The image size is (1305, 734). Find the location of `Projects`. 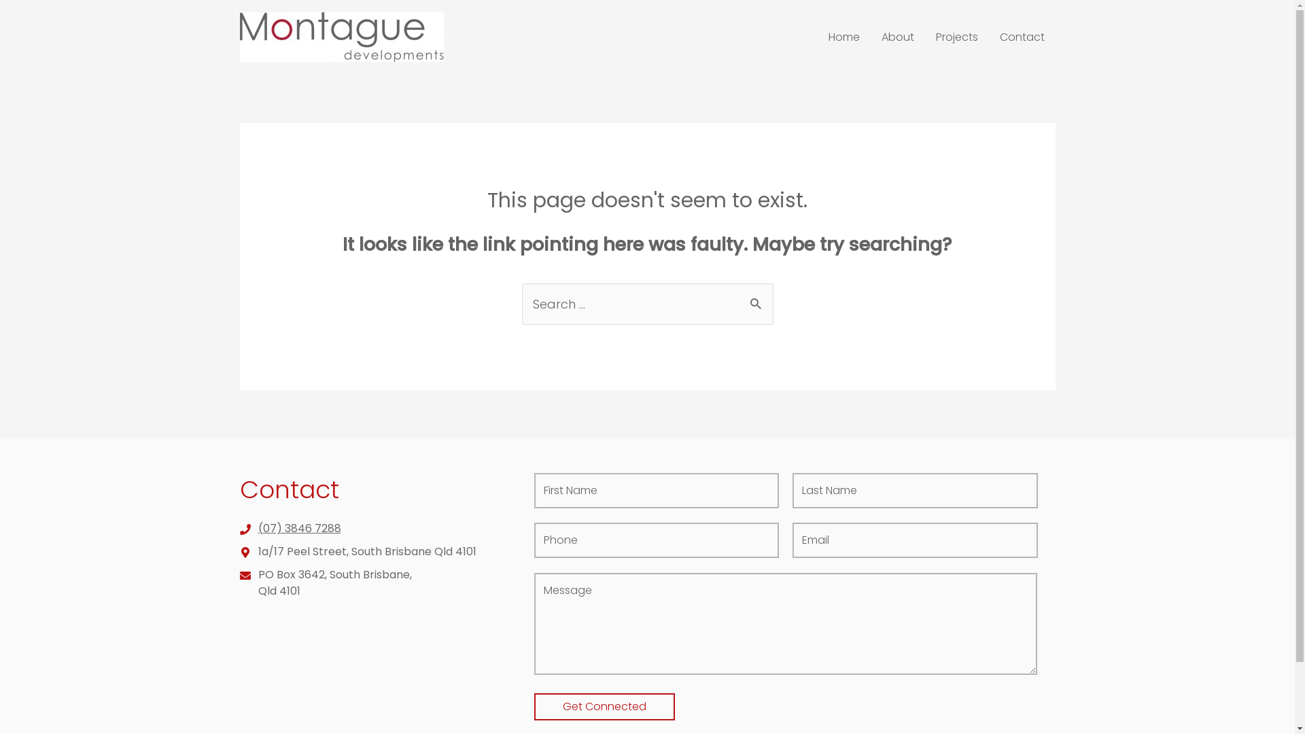

Projects is located at coordinates (956, 37).